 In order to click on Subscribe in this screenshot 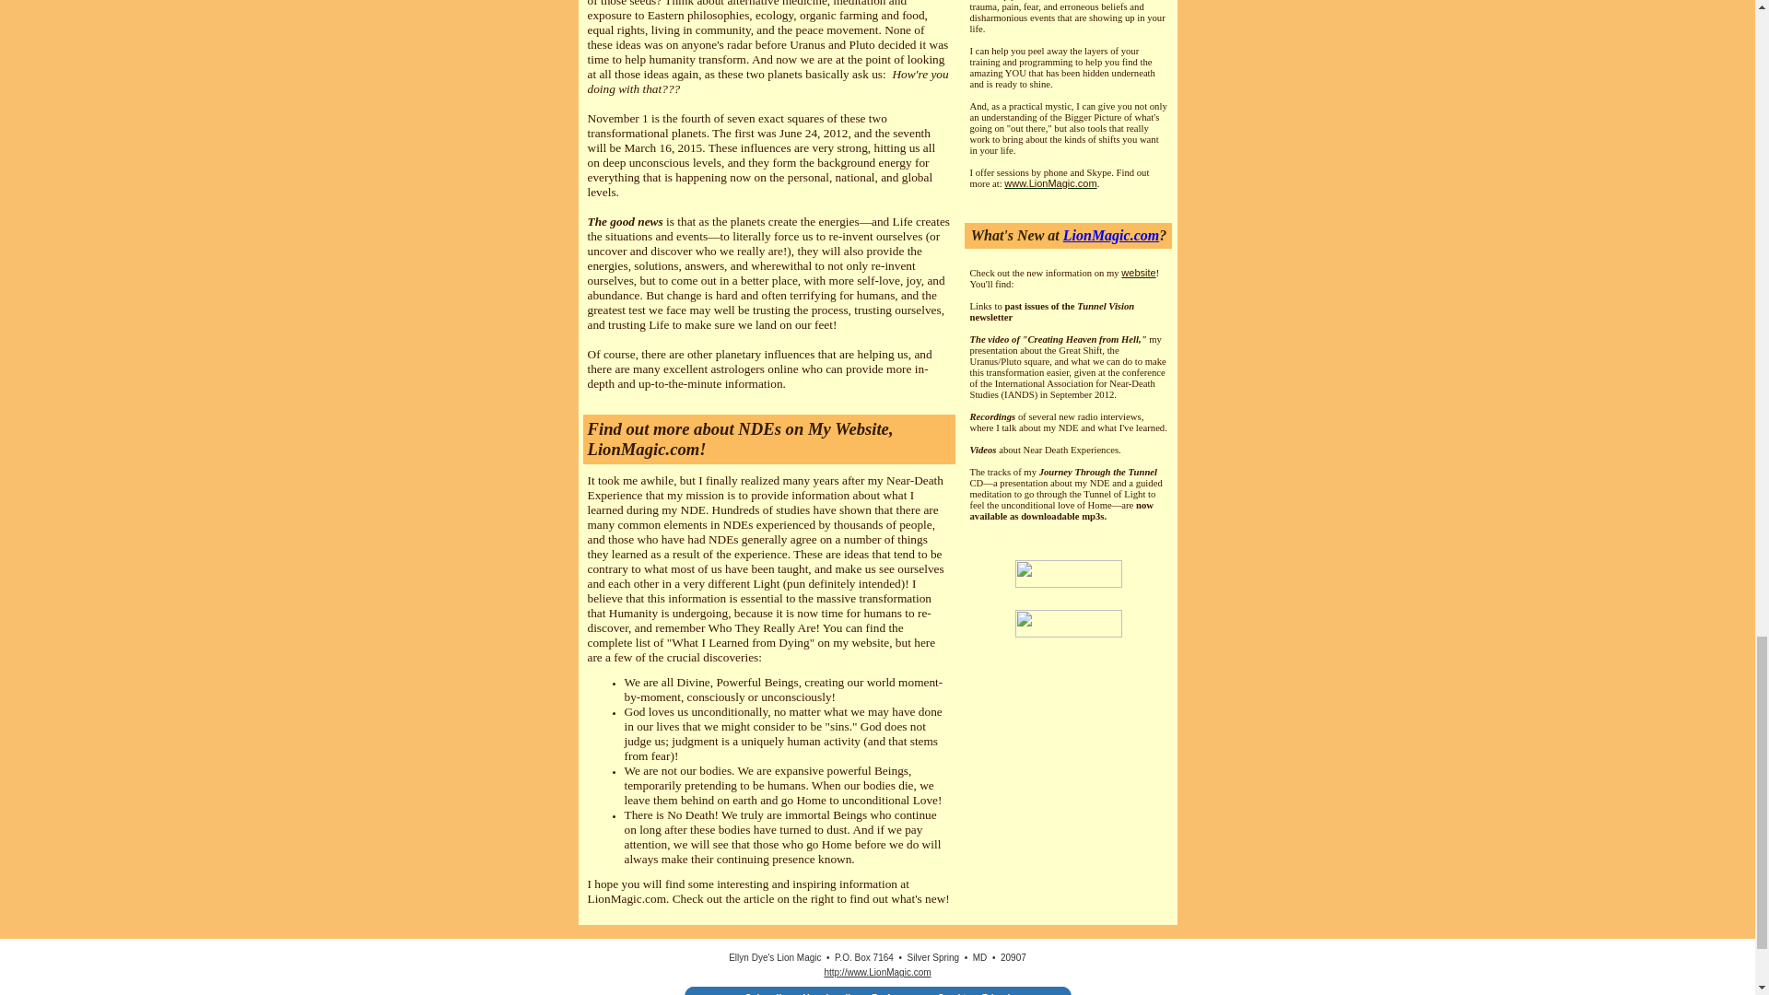, I will do `click(767, 993)`.